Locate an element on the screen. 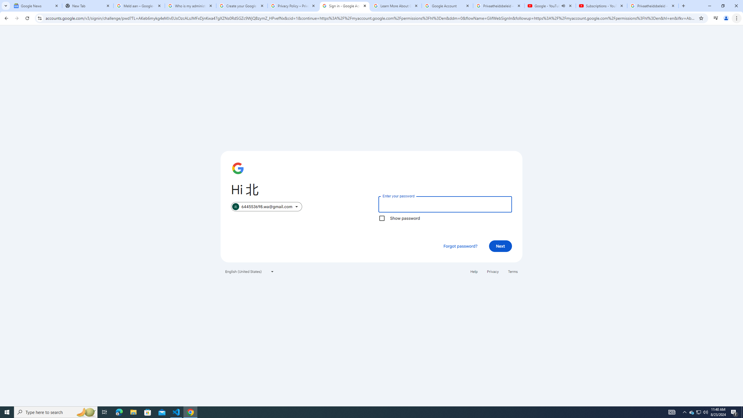 The height and width of the screenshot is (418, 743). Enter your password is located at coordinates (445, 204).